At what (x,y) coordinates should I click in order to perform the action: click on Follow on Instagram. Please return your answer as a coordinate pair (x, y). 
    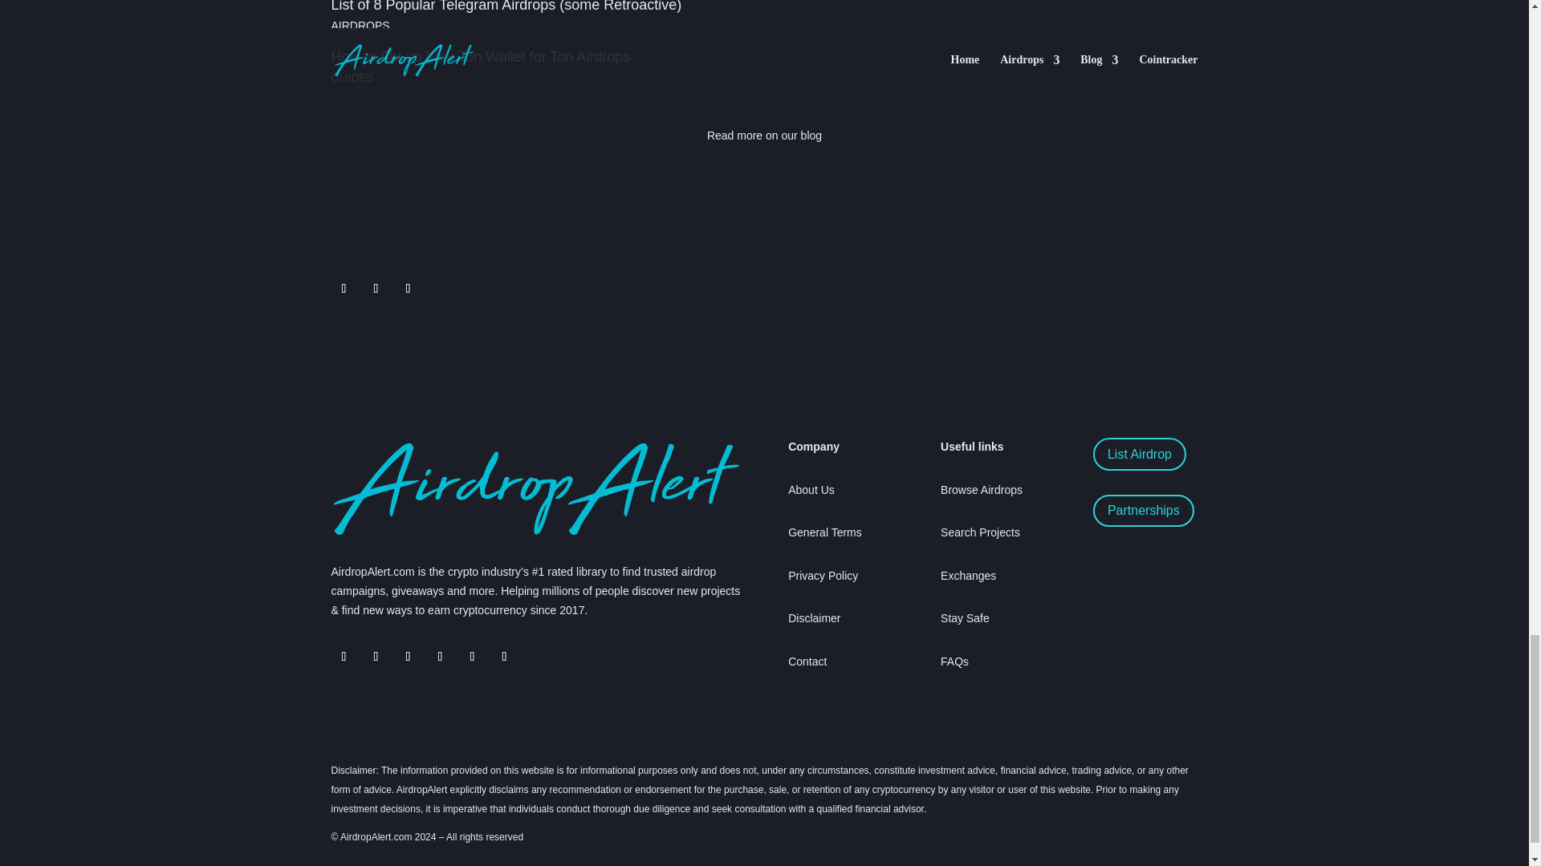
    Looking at the image, I should click on (440, 656).